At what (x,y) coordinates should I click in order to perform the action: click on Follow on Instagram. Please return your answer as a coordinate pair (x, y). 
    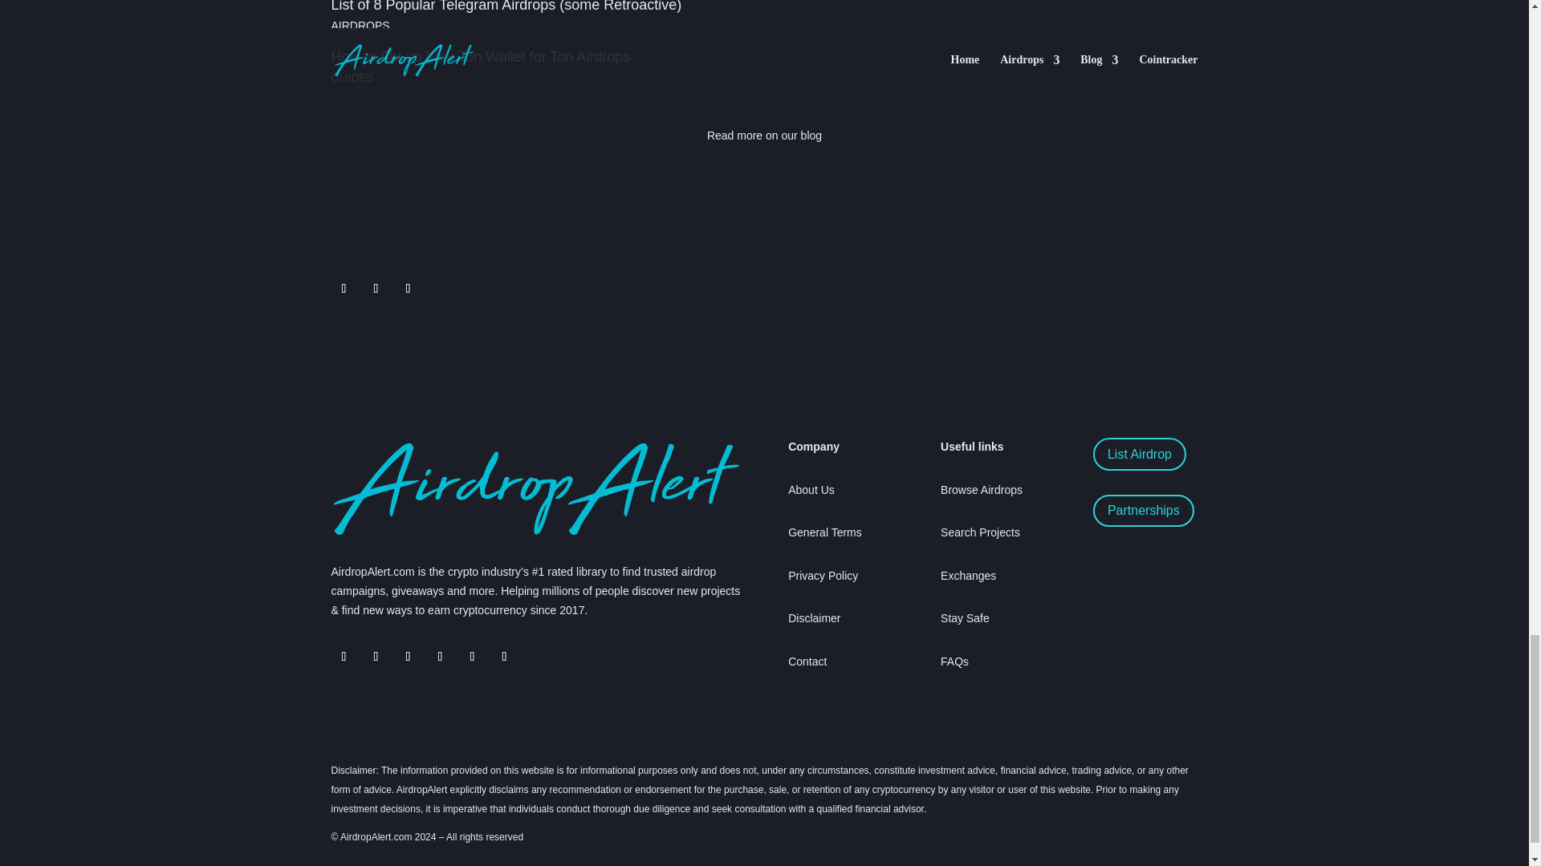
    Looking at the image, I should click on (440, 656).